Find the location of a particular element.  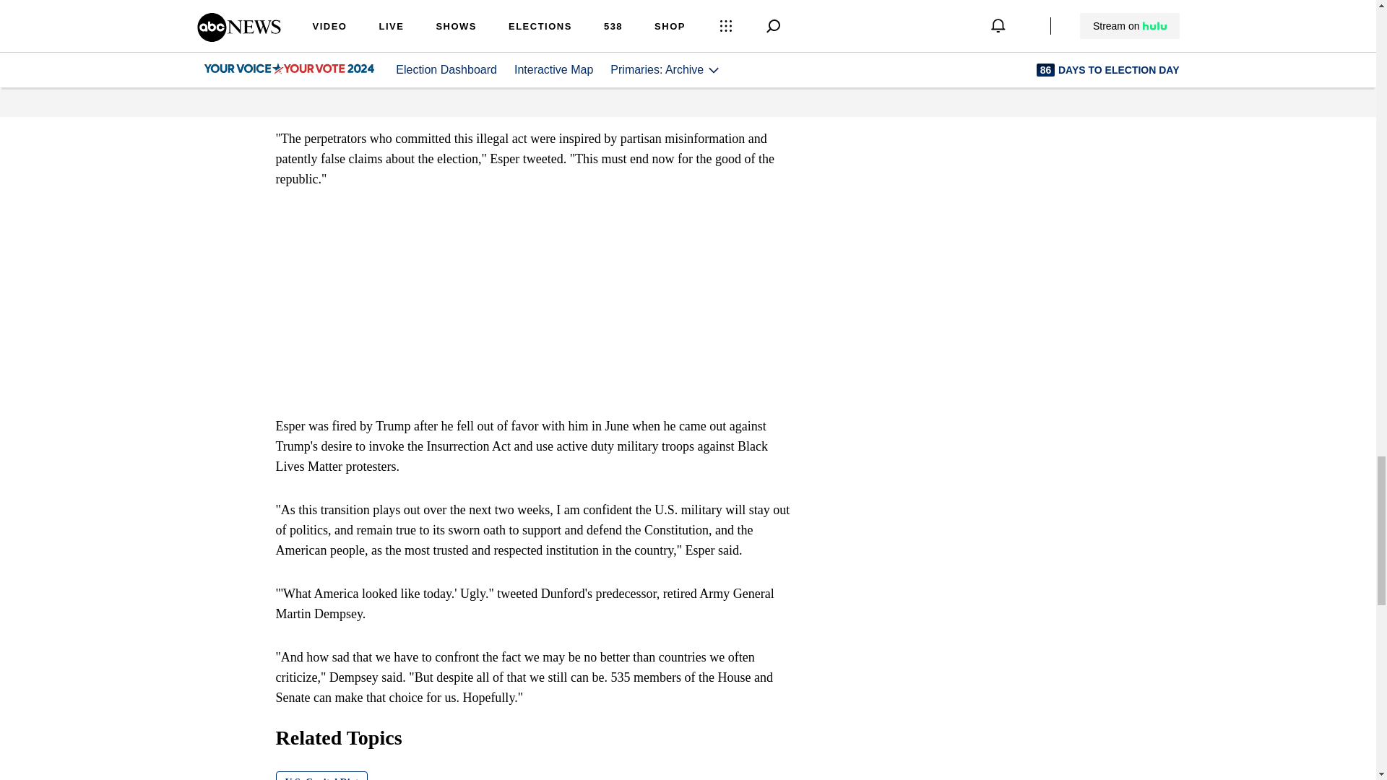

Show more is located at coordinates (763, 20).